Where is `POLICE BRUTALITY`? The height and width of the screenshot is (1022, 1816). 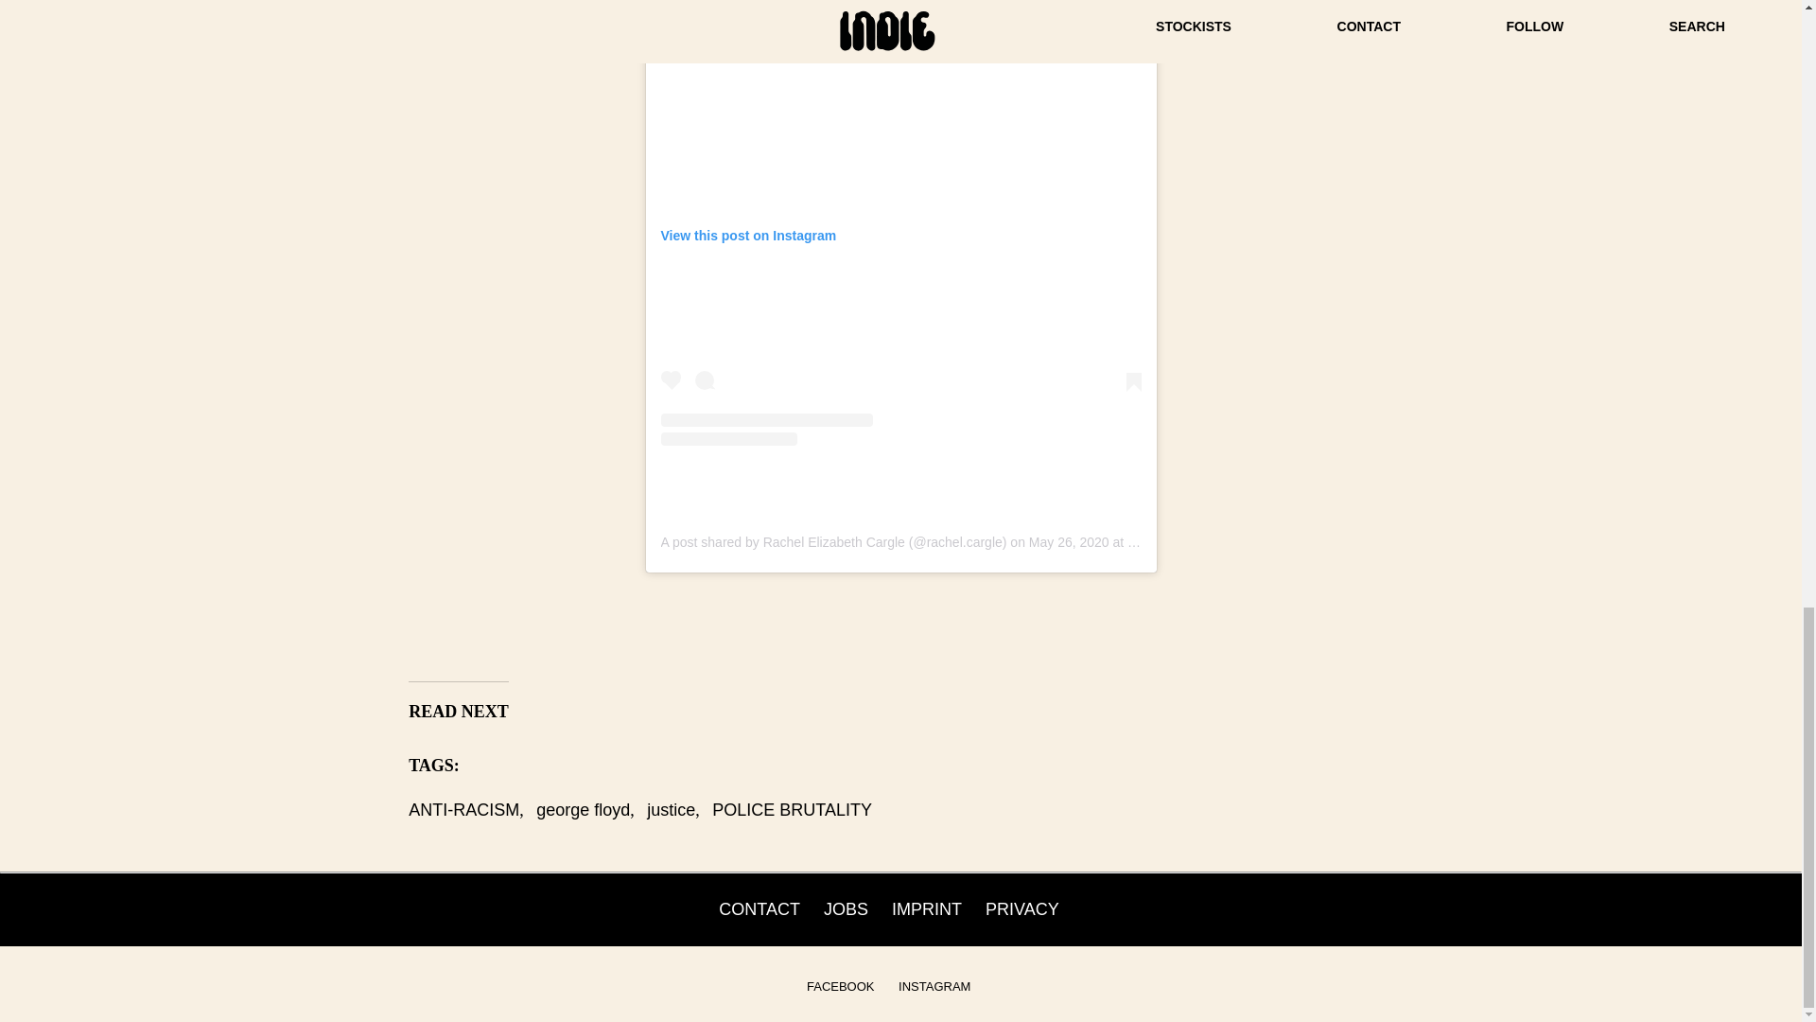
POLICE BRUTALITY is located at coordinates (791, 810).